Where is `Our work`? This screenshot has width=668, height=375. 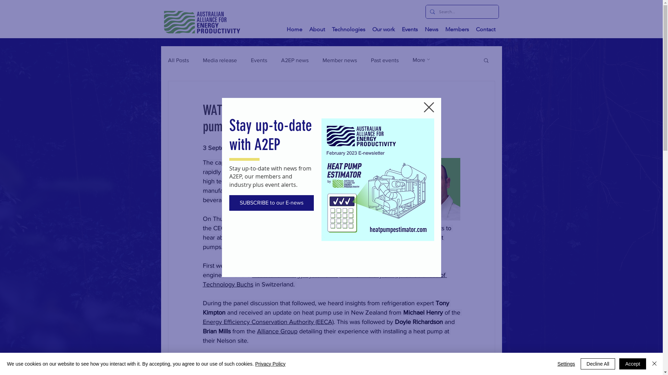 Our work is located at coordinates (383, 30).